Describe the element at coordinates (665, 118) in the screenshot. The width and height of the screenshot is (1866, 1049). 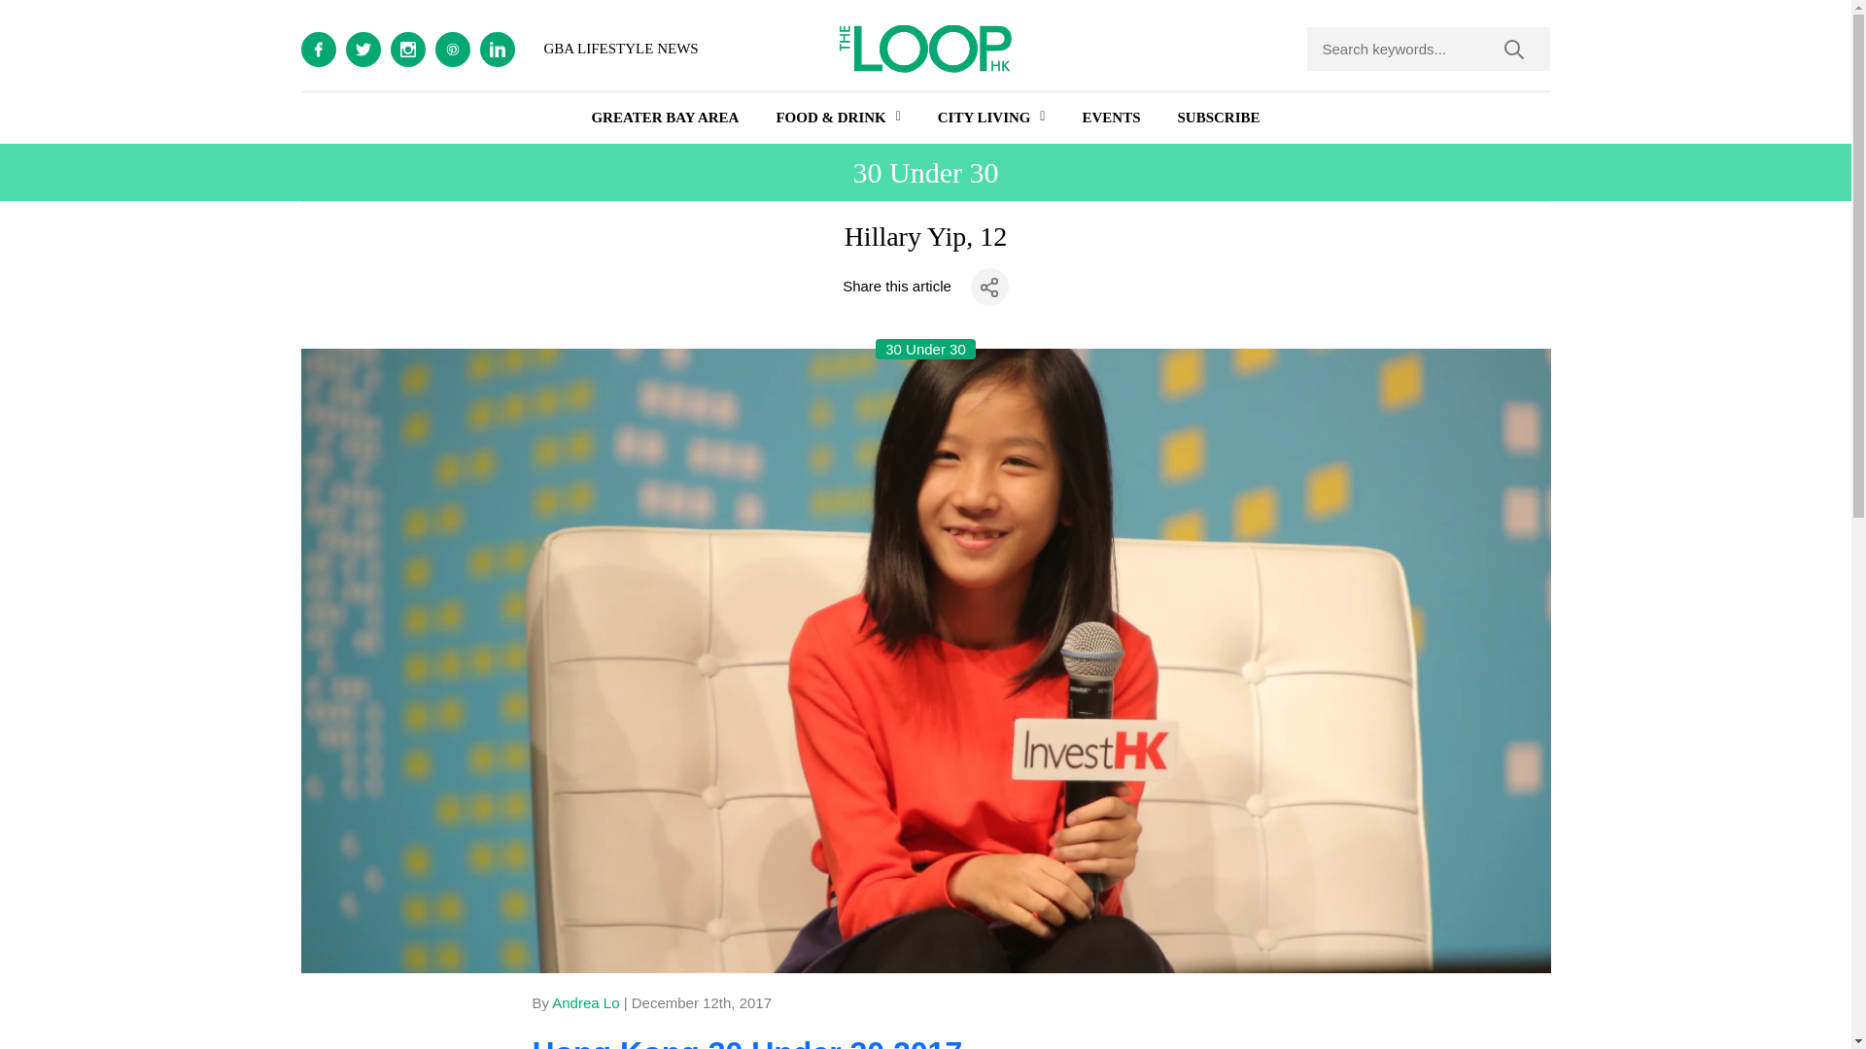
I see `GREATER BAY AREA` at that location.